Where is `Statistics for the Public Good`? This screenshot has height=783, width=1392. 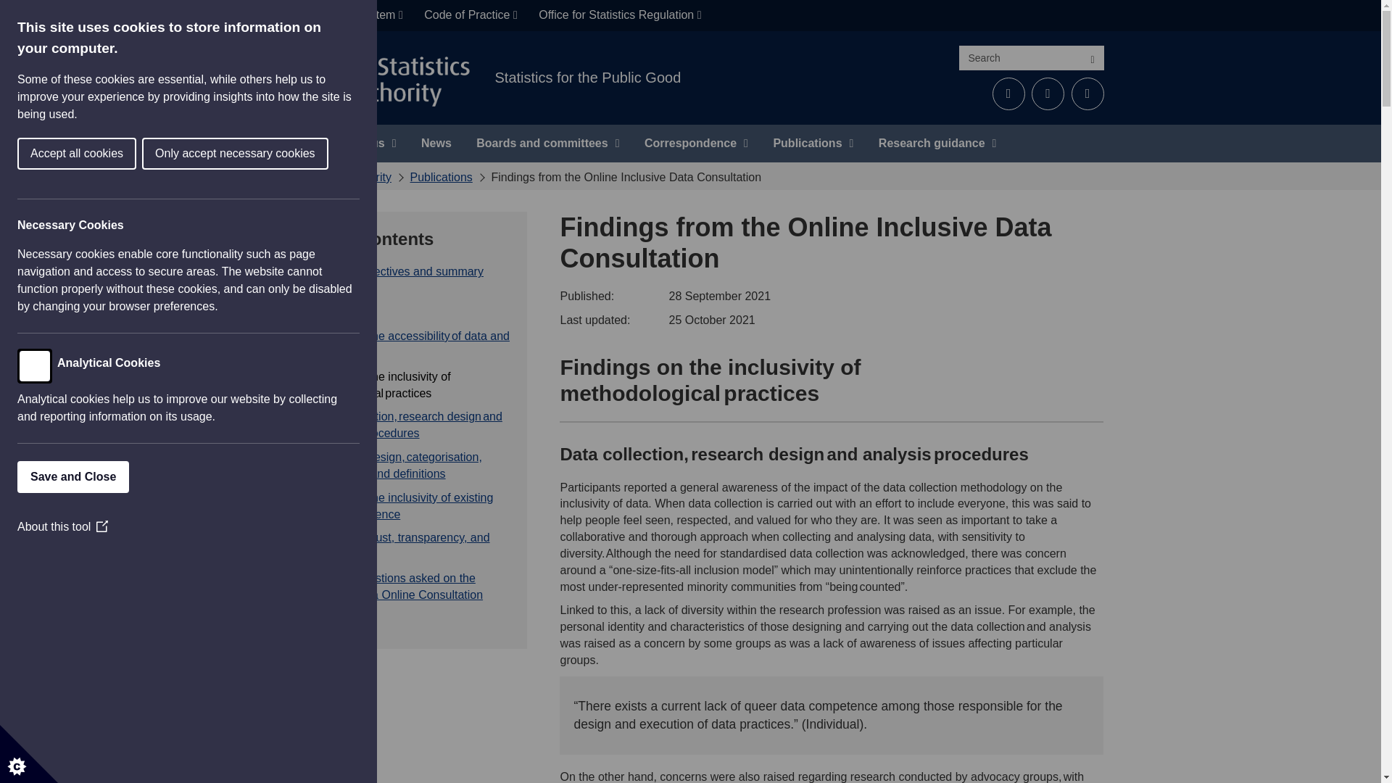 Statistics for the Public Good is located at coordinates (587, 77).